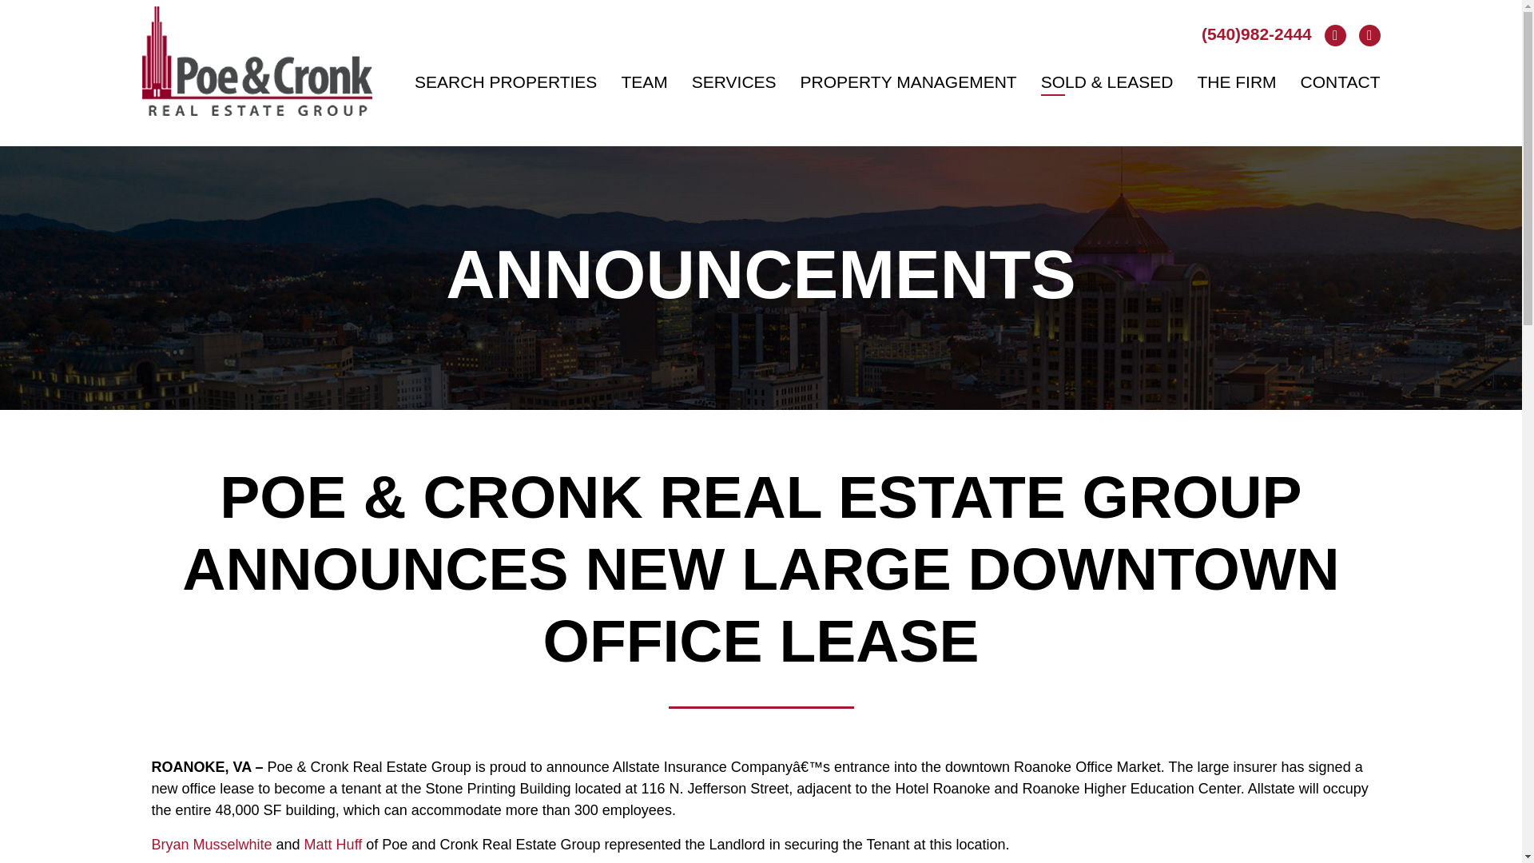 The image size is (1534, 863). What do you see at coordinates (908, 82) in the screenshot?
I see `PROPERTY MANAGEMENT` at bounding box center [908, 82].